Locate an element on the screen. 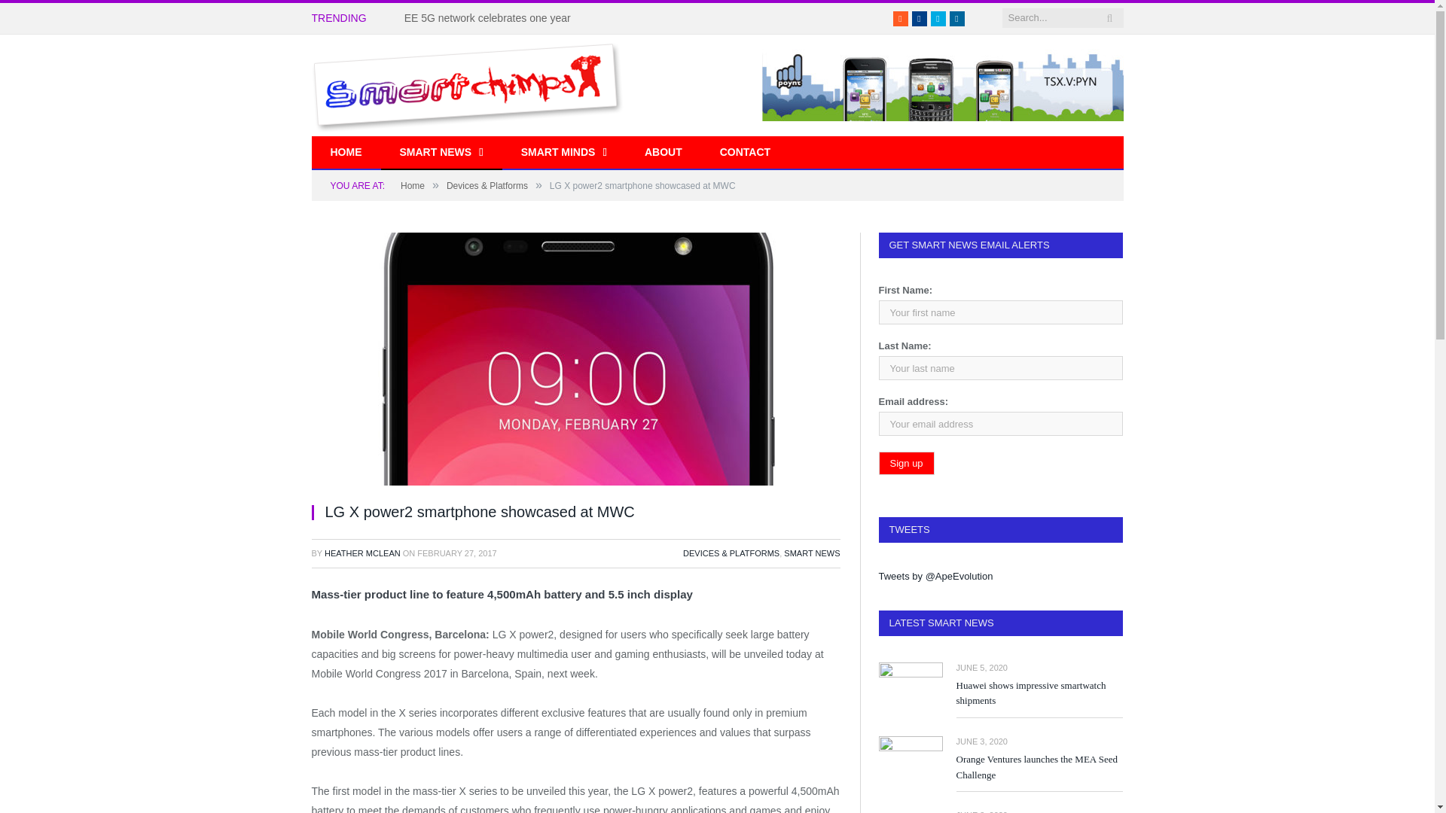 The width and height of the screenshot is (1446, 813). SMART NEWS is located at coordinates (441, 153).